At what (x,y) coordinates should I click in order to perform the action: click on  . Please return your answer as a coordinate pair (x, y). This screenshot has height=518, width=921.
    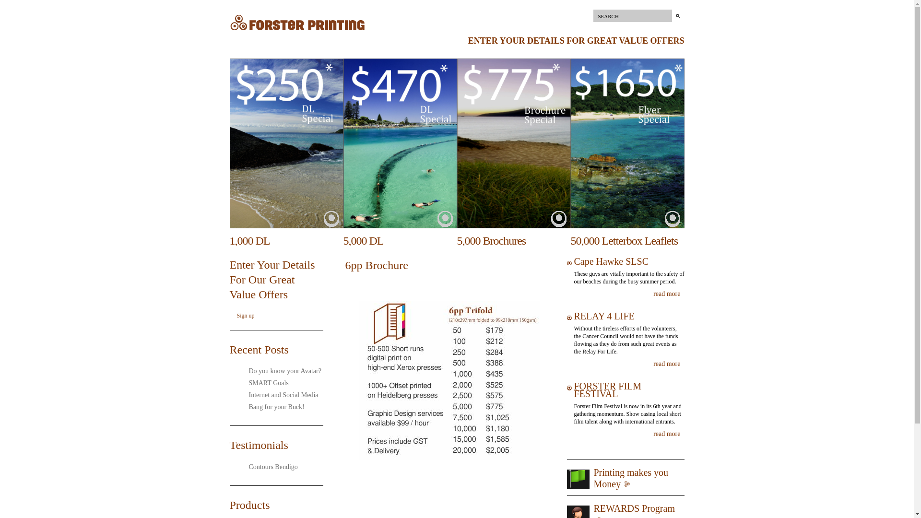
    Looking at the image, I should click on (674, 220).